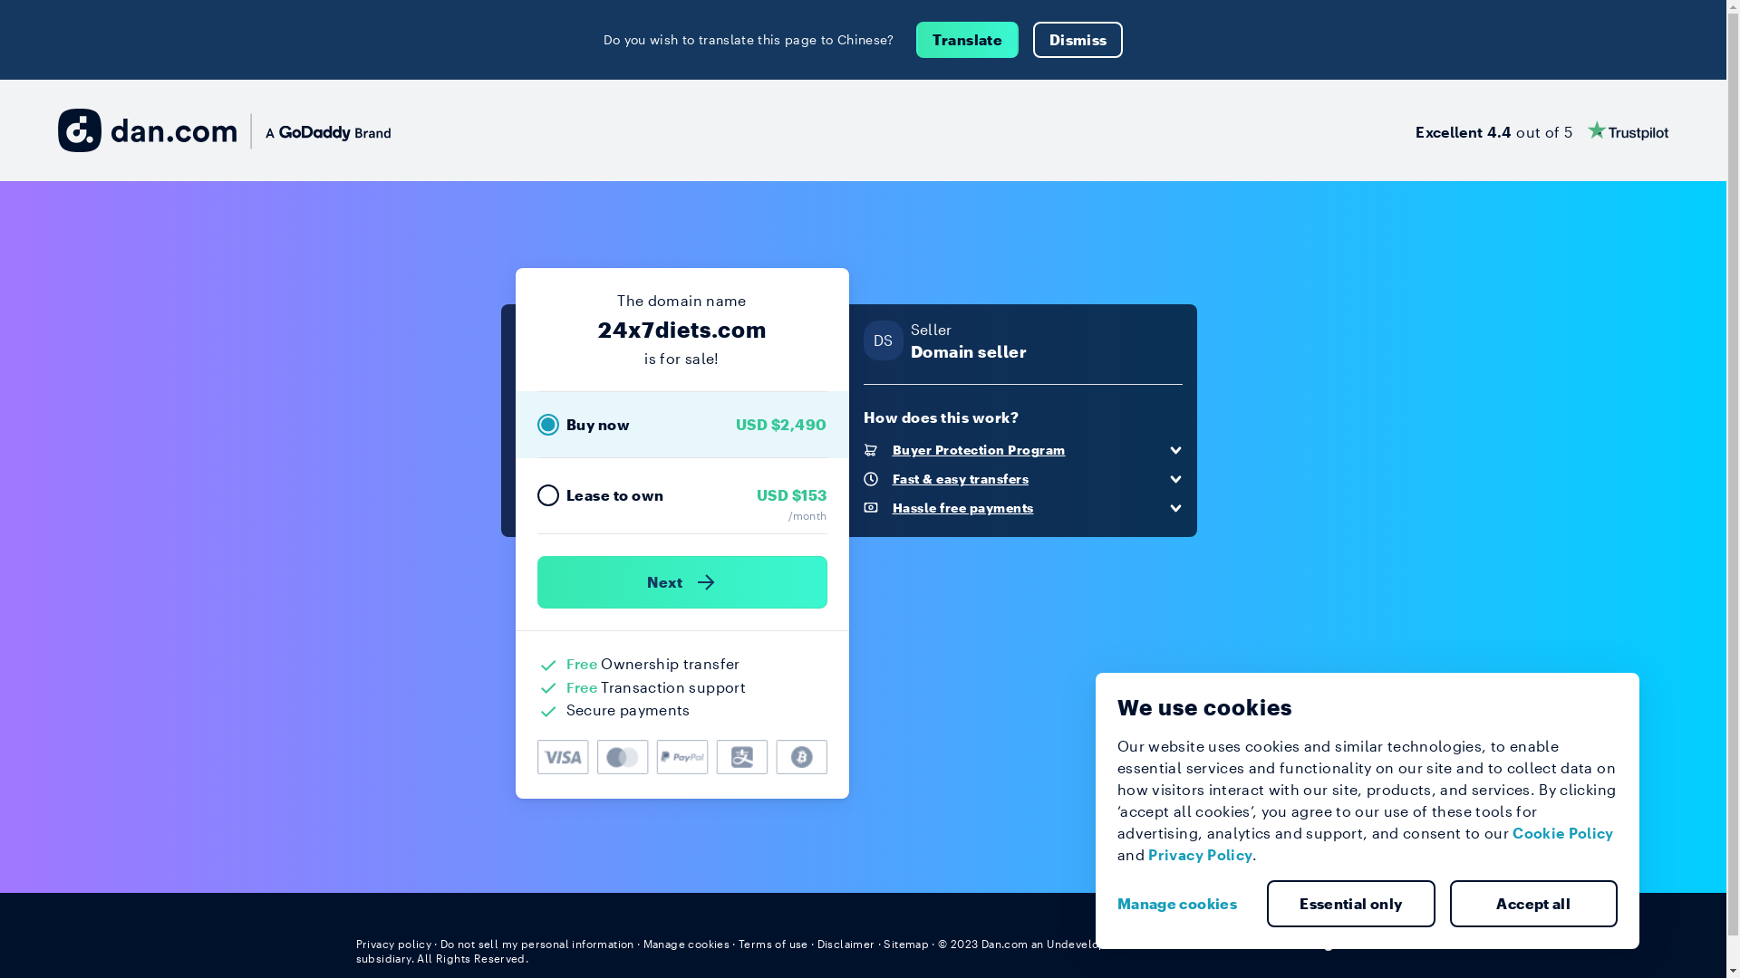 The height and width of the screenshot is (978, 1740). What do you see at coordinates (1338, 943) in the screenshot?
I see `English` at bounding box center [1338, 943].